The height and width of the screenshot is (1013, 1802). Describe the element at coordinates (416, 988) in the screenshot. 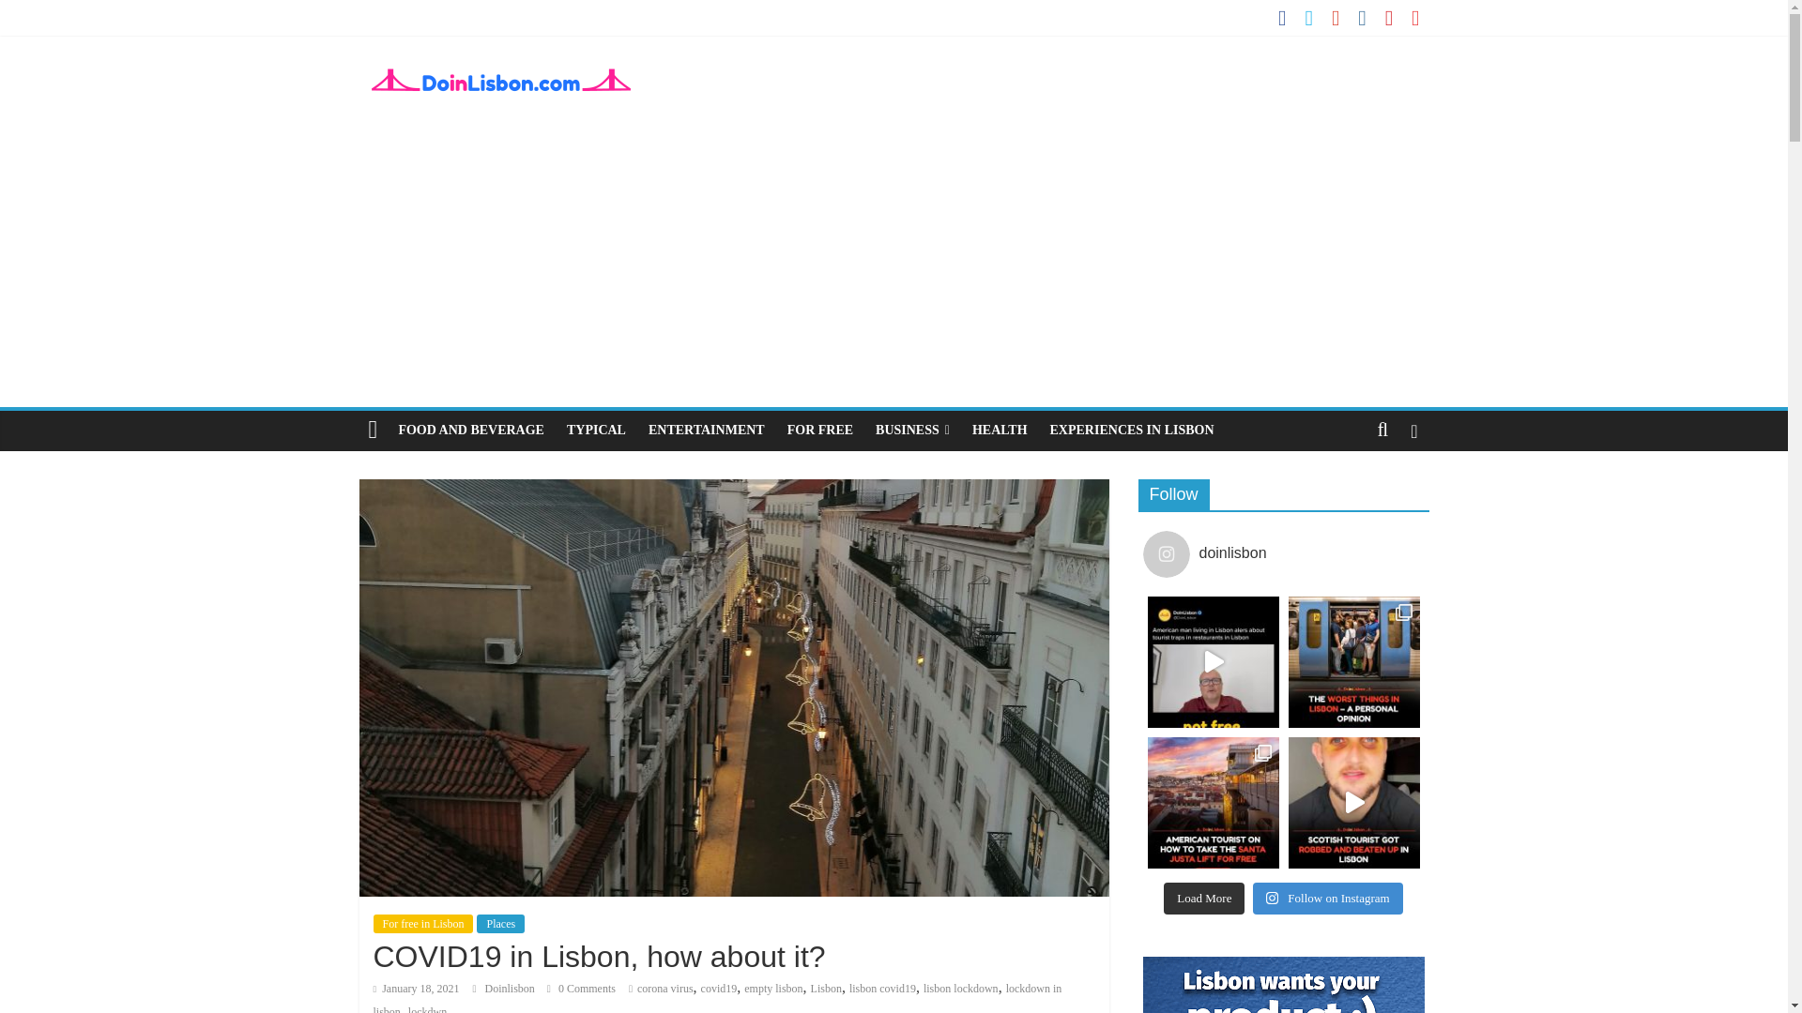

I see `January 18, 2021` at that location.